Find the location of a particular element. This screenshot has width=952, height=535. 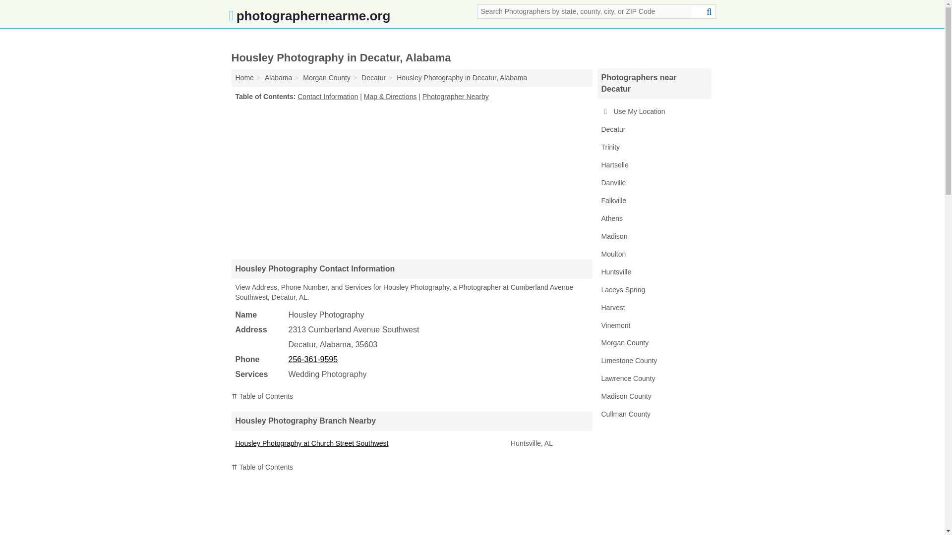

Advertisement is located at coordinates (412, 180).